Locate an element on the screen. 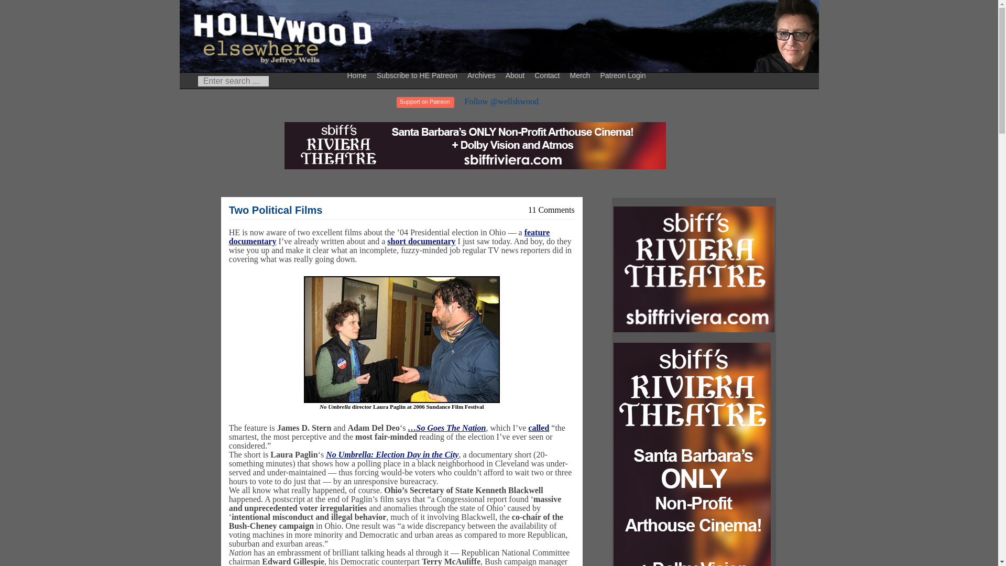 The image size is (1006, 566). Subscribe to HE Patreon is located at coordinates (418, 75).